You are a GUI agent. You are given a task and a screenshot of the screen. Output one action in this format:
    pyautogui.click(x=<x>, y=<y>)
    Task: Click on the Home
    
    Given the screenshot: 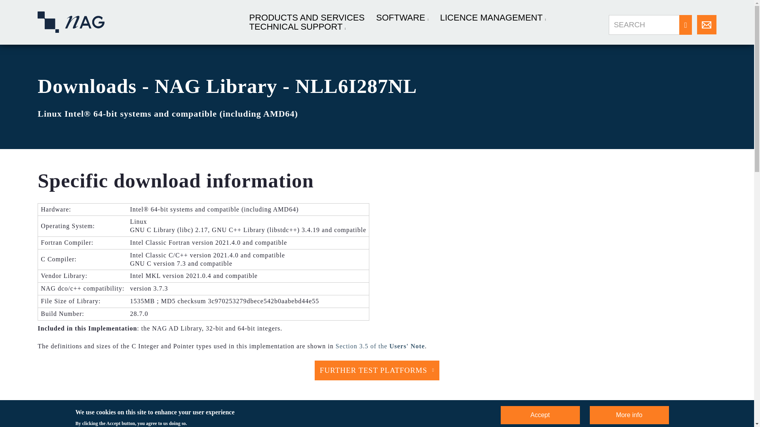 What is the action you would take?
    pyautogui.click(x=70, y=22)
    